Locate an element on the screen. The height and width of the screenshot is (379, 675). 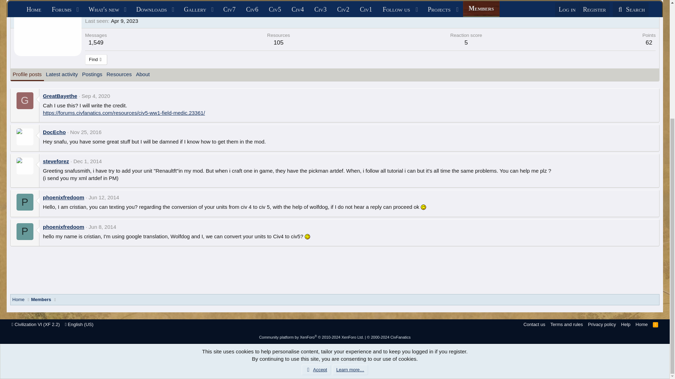
RSS is located at coordinates (655, 324).